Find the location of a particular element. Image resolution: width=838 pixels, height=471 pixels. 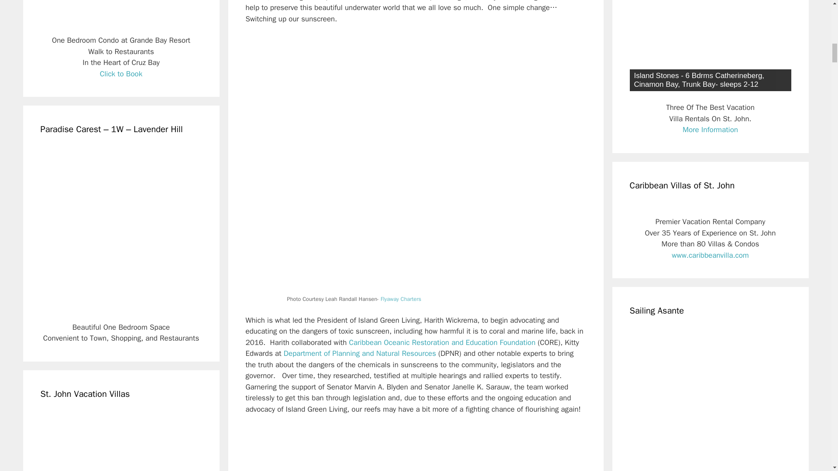

Department of Planning and Natural Resources is located at coordinates (360, 353).